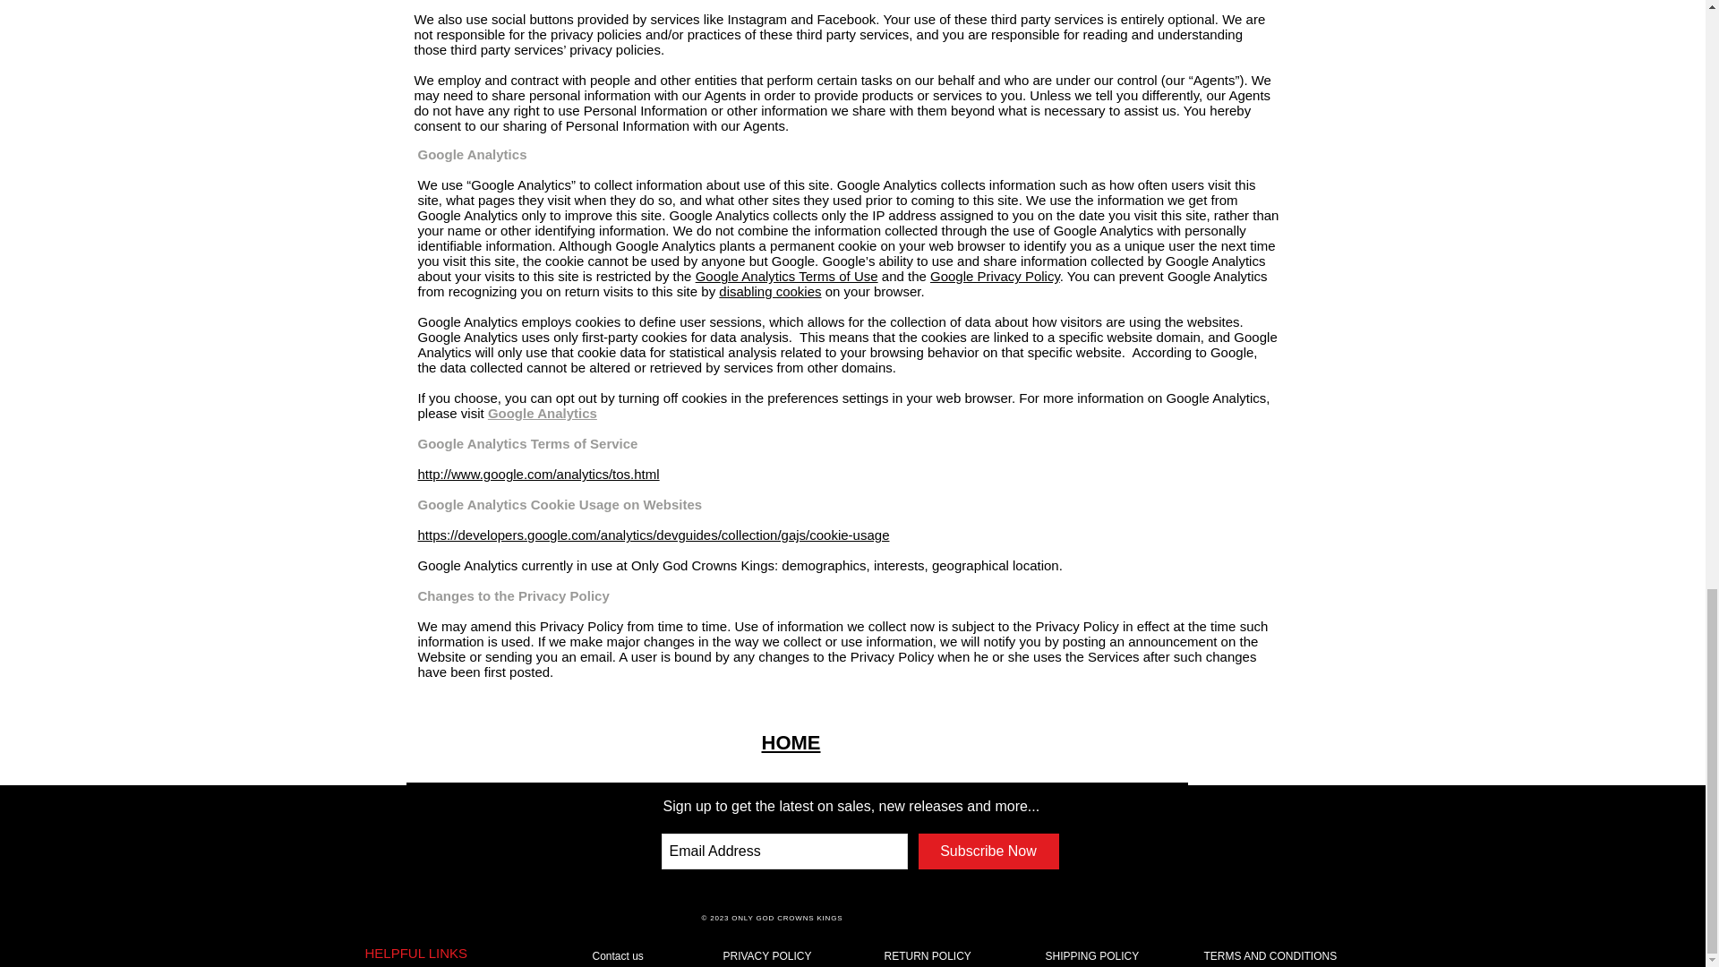  What do you see at coordinates (415, 953) in the screenshot?
I see `HELPFUL LINKS` at bounding box center [415, 953].